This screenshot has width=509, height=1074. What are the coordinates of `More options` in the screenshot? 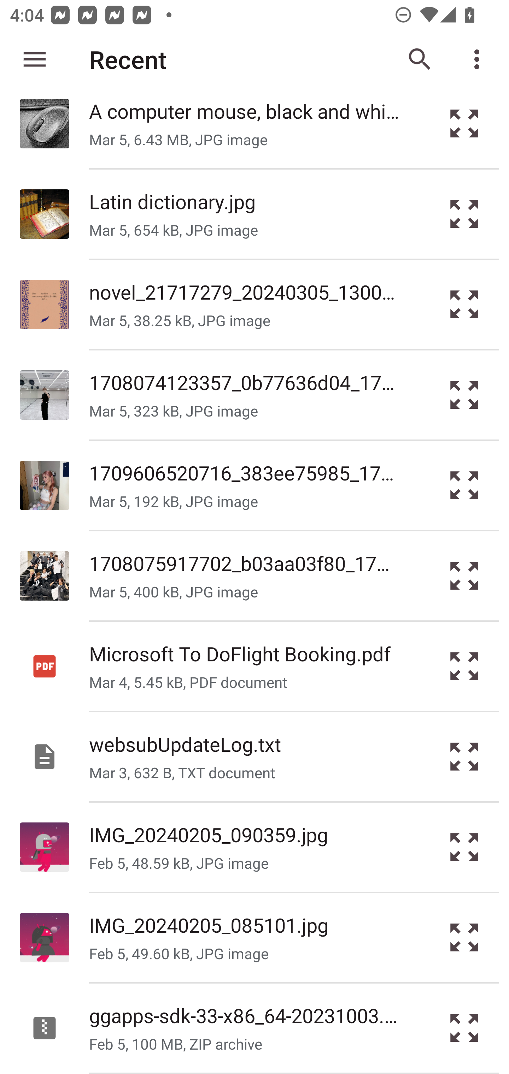 It's located at (479, 59).